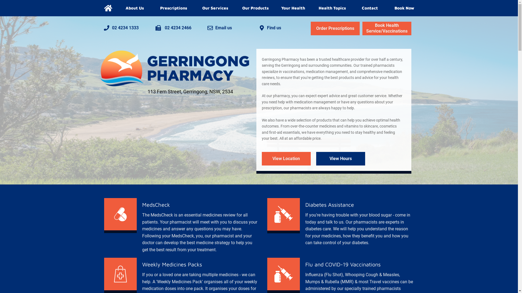  Describe the element at coordinates (276, 28) in the screenshot. I see `      Find us` at that location.